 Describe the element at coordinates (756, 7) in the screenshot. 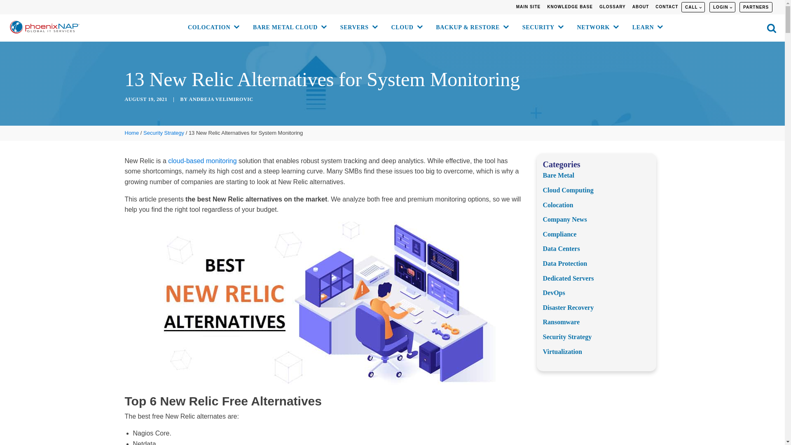

I see `PARTNERS` at that location.